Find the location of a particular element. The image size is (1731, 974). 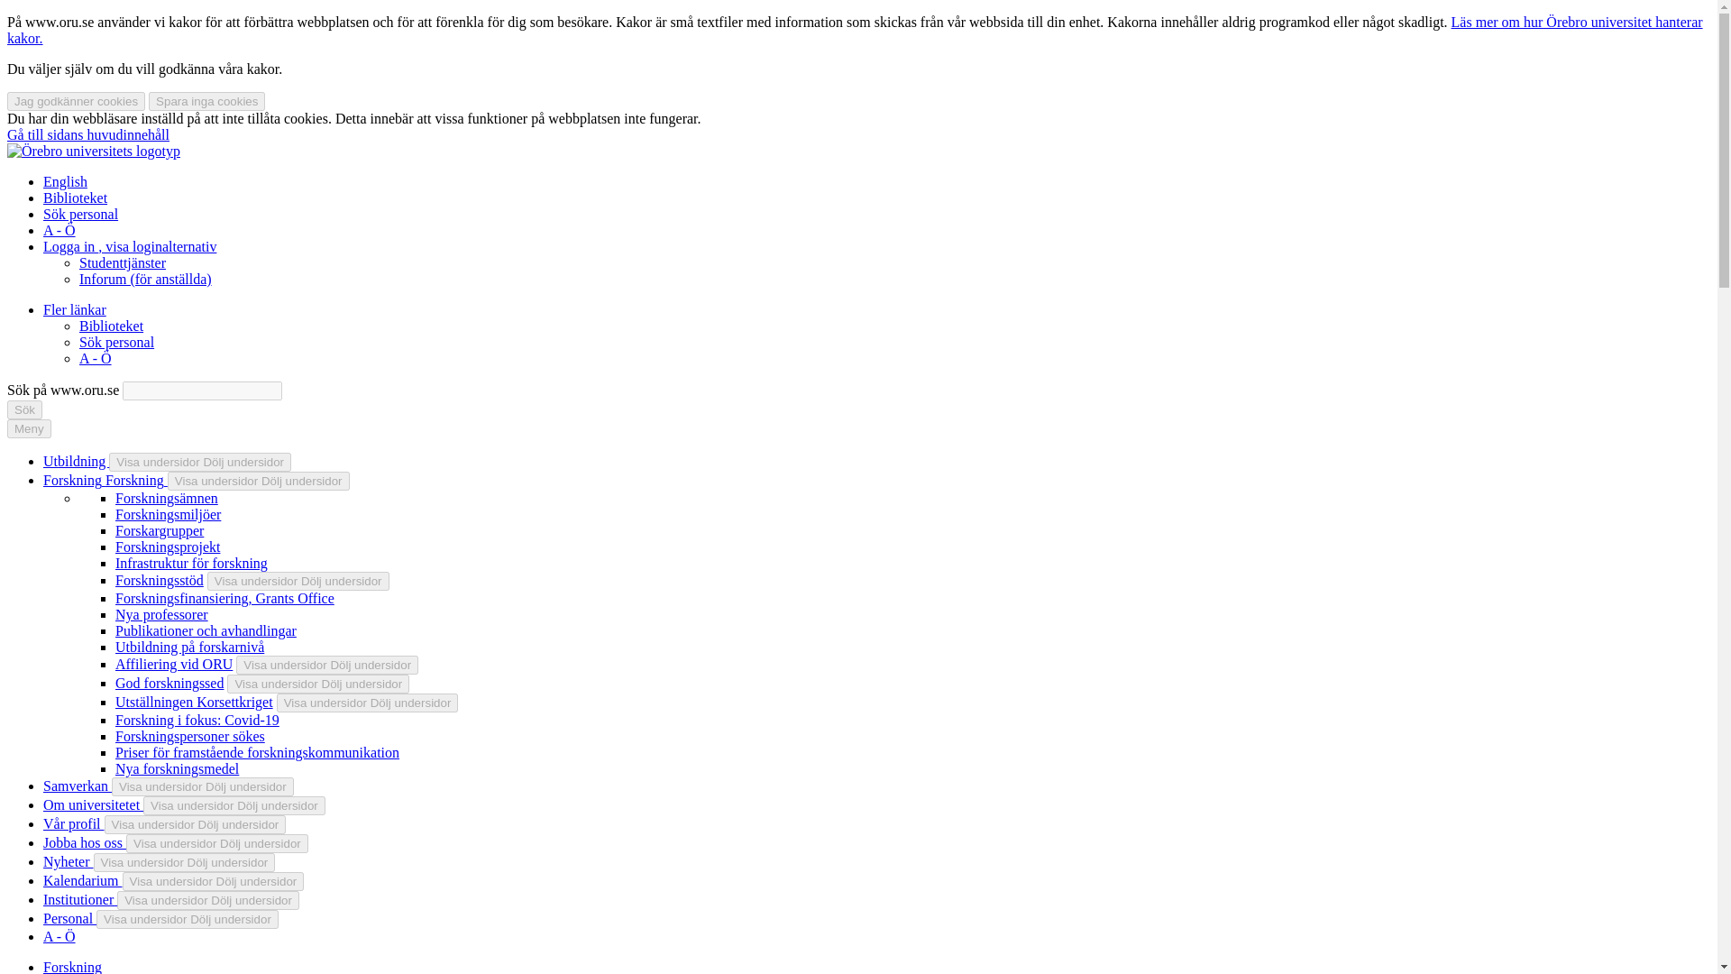

Nya professorer is located at coordinates (161, 614).